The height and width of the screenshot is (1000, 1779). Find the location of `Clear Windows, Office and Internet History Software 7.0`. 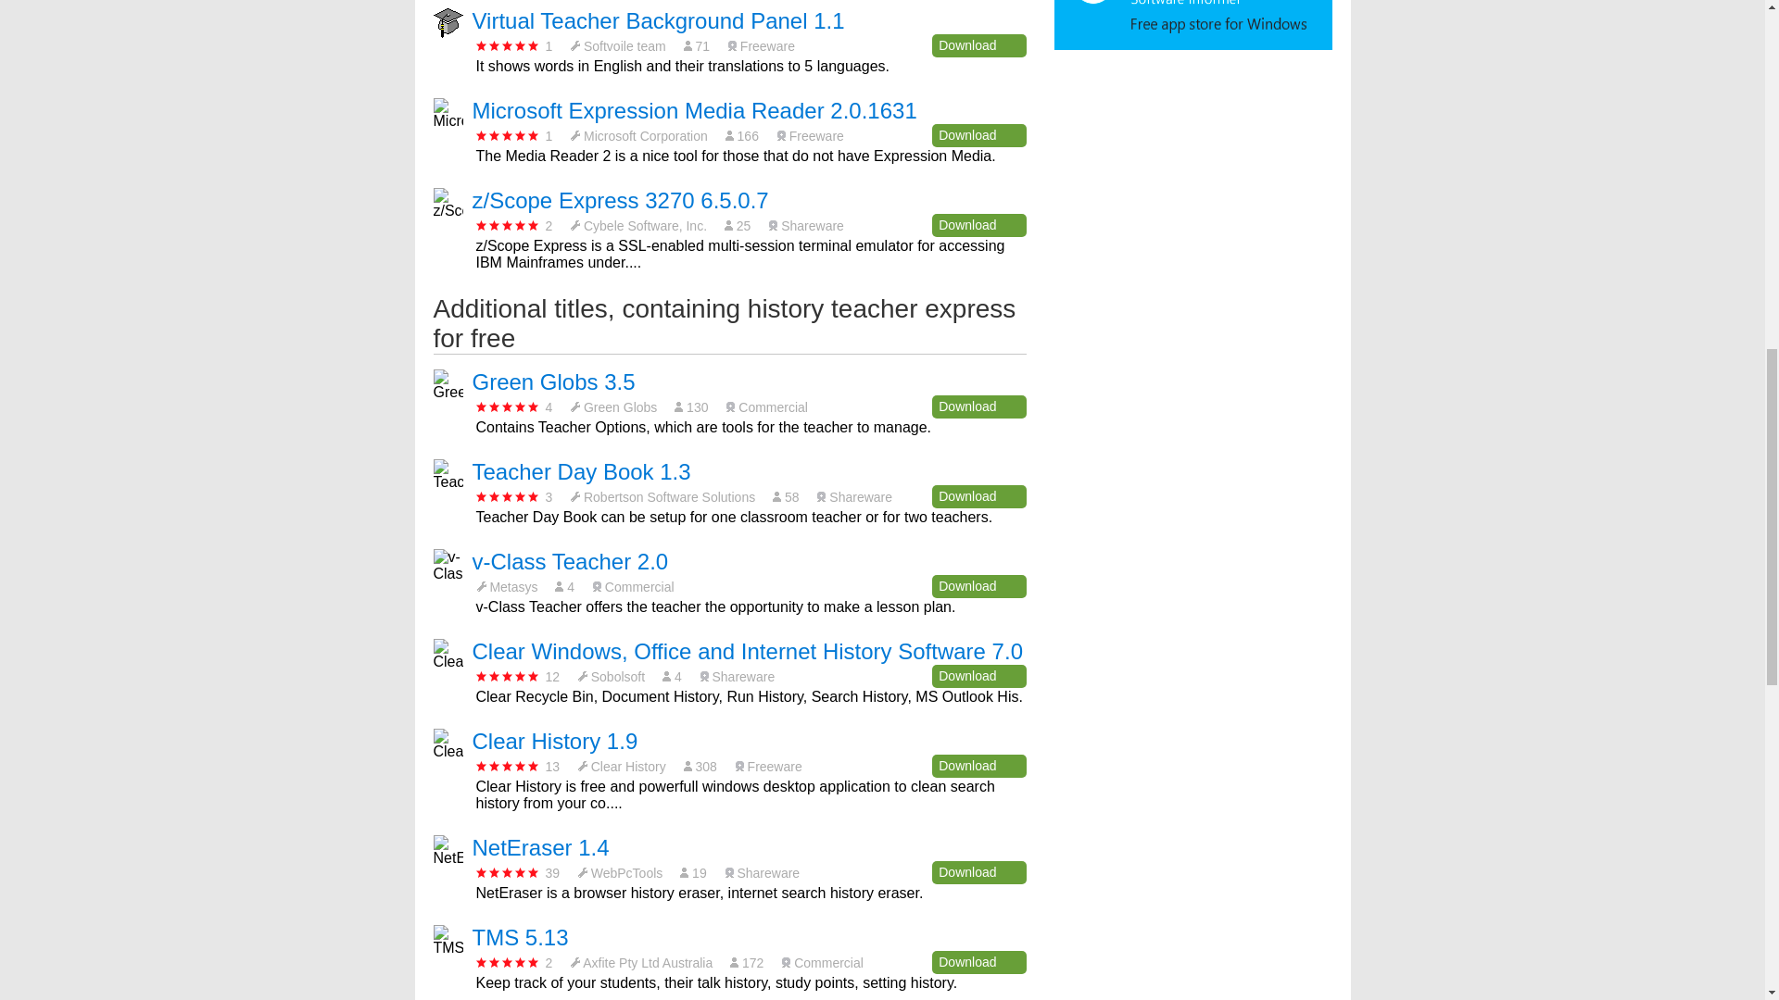

Clear Windows, Office and Internet History Software 7.0 is located at coordinates (748, 652).